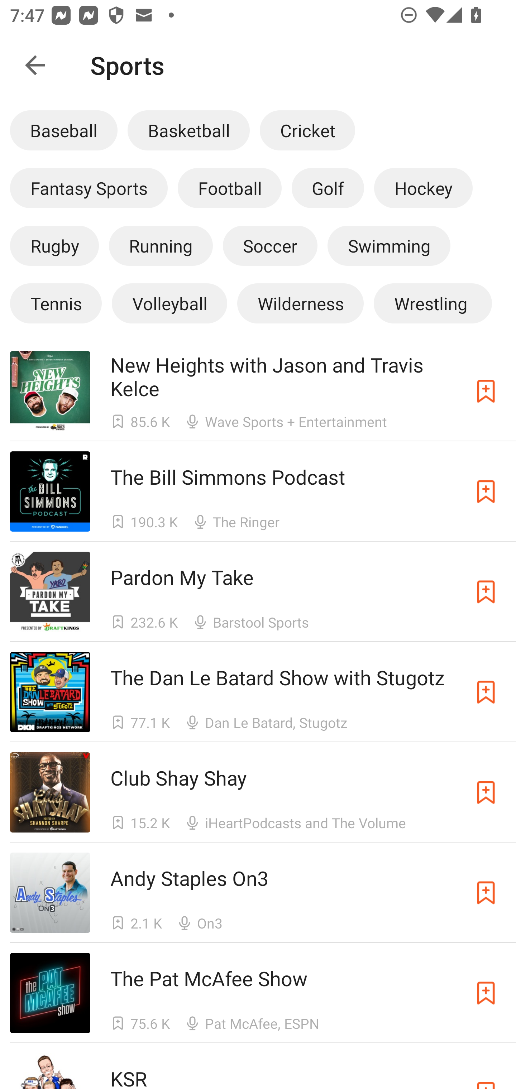 The image size is (516, 1089). What do you see at coordinates (56, 303) in the screenshot?
I see `Tennis` at bounding box center [56, 303].